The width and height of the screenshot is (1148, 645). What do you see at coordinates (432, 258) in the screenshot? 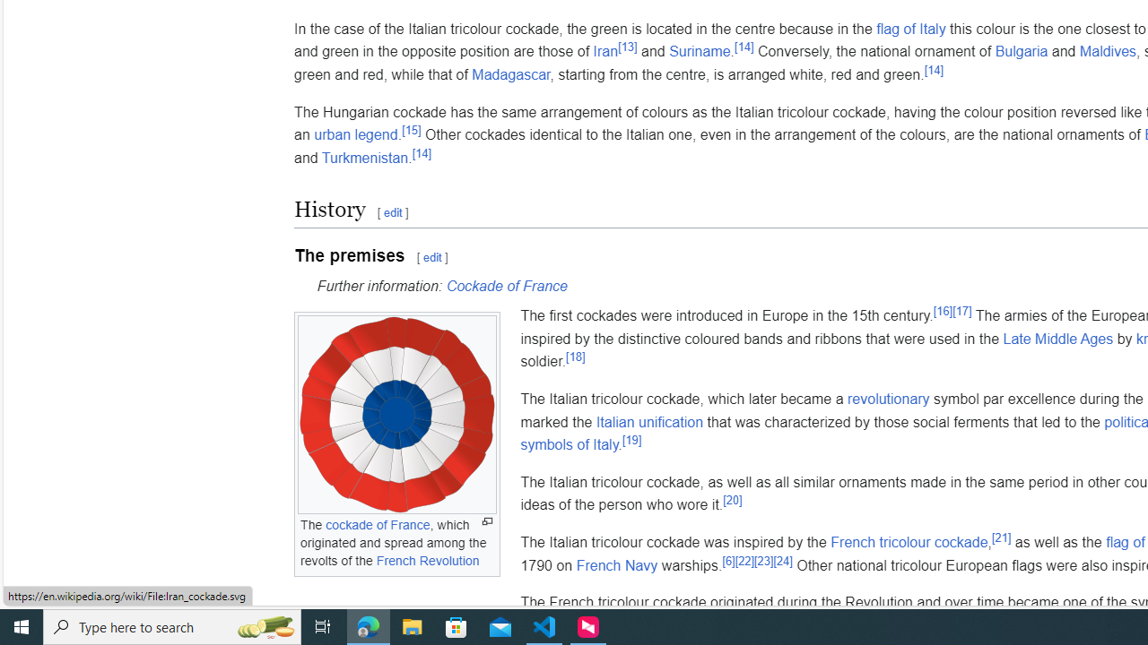
I see `edit` at bounding box center [432, 258].